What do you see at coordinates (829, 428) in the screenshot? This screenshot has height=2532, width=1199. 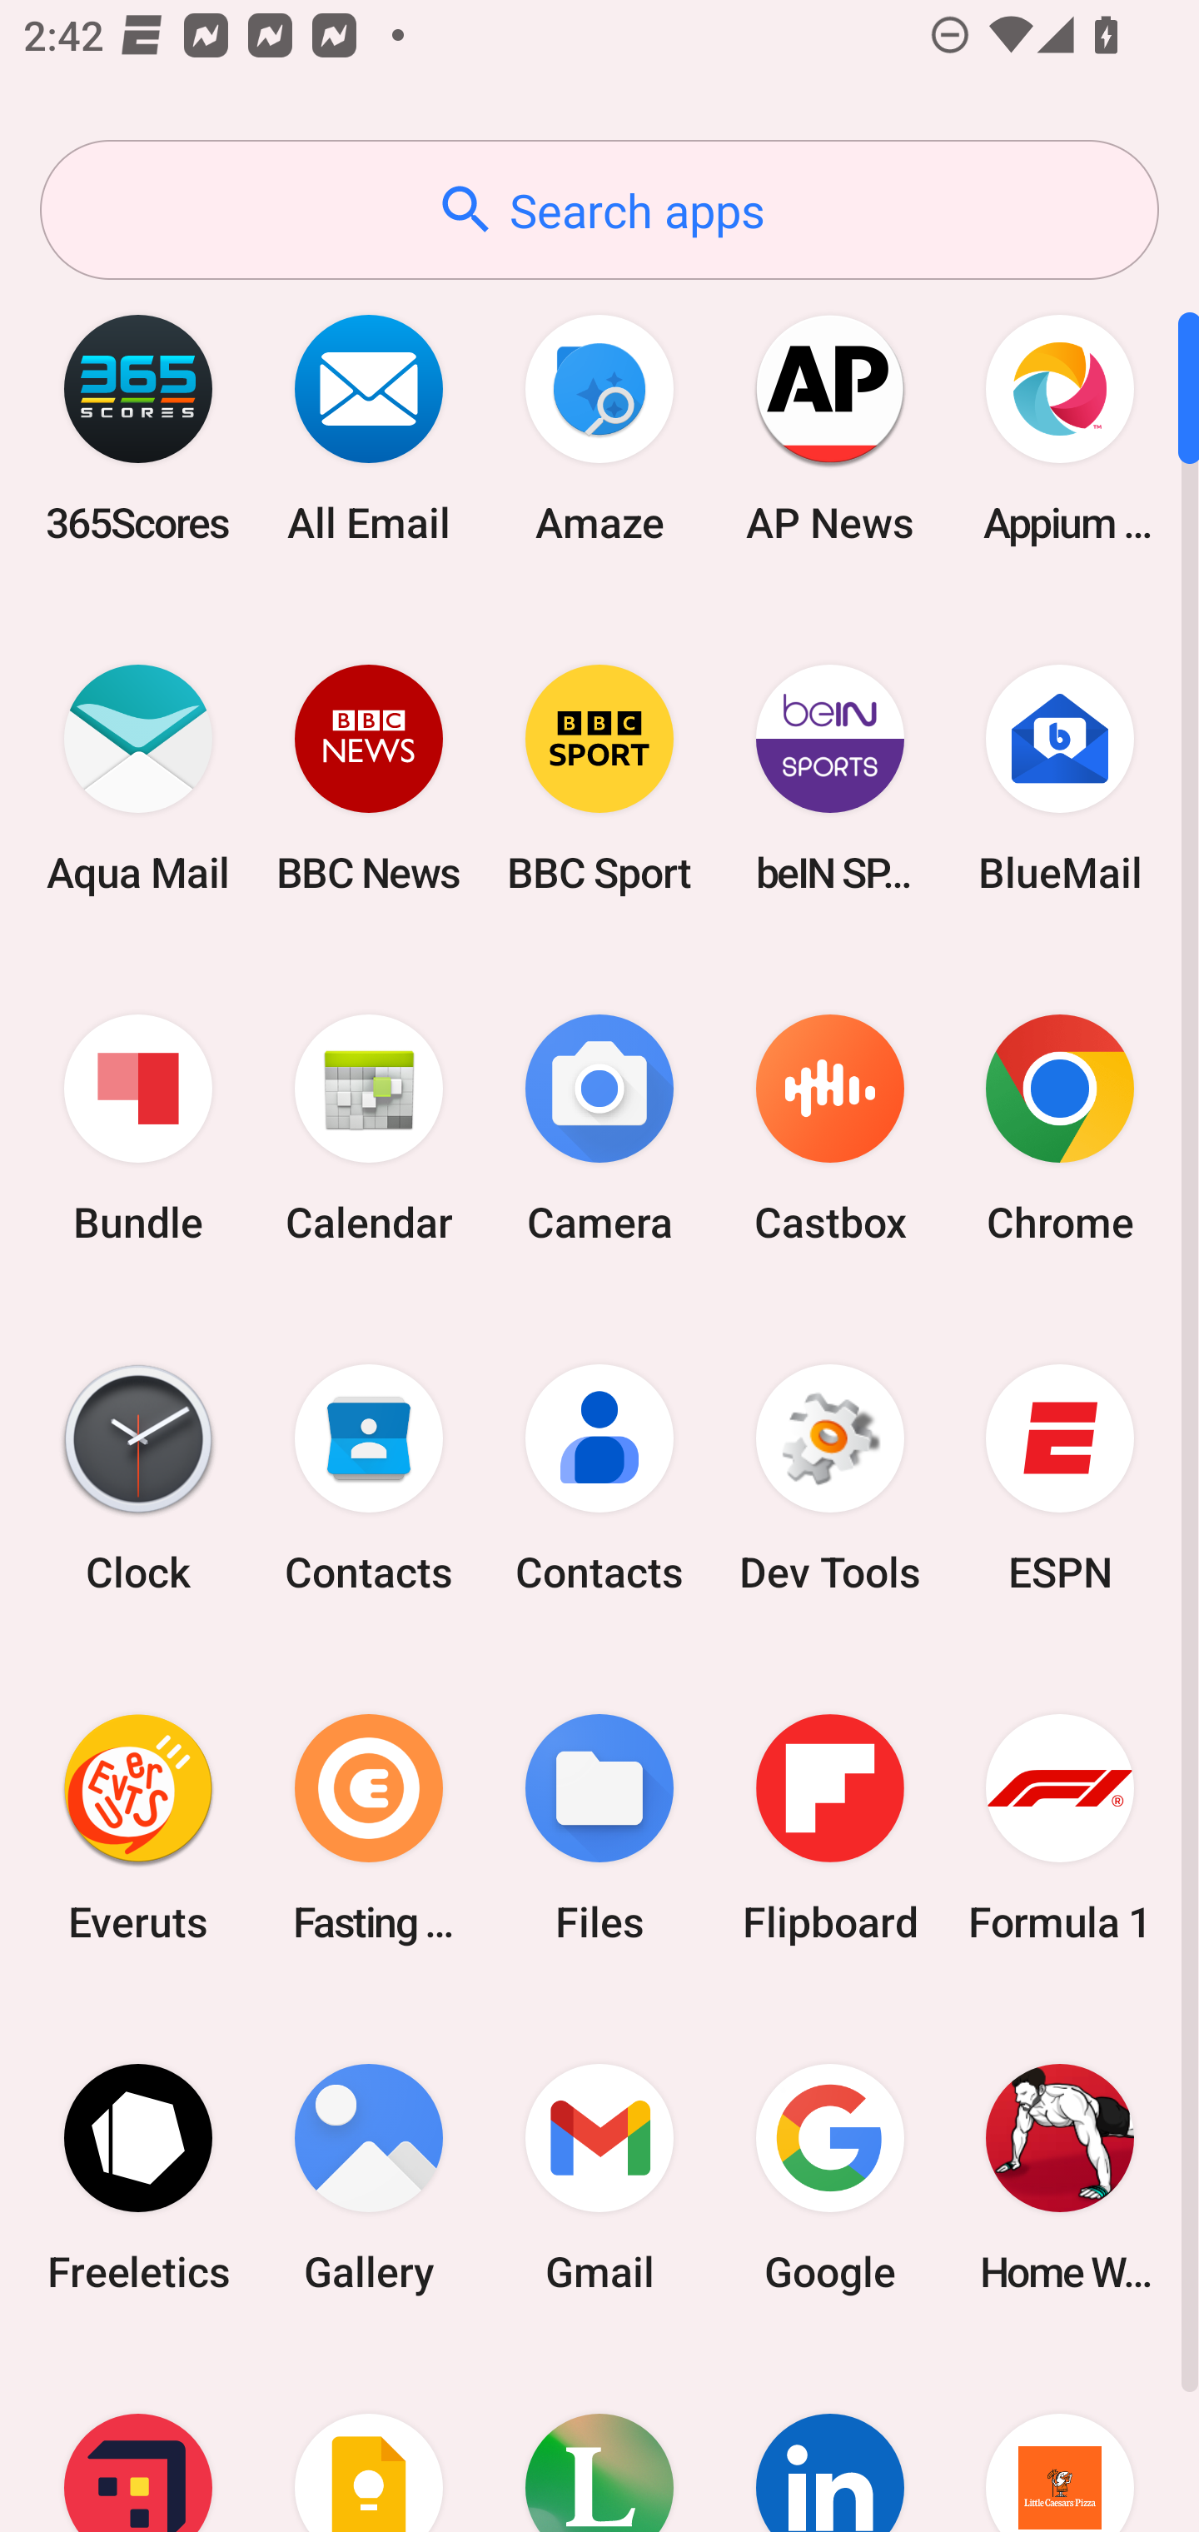 I see `AP News` at bounding box center [829, 428].